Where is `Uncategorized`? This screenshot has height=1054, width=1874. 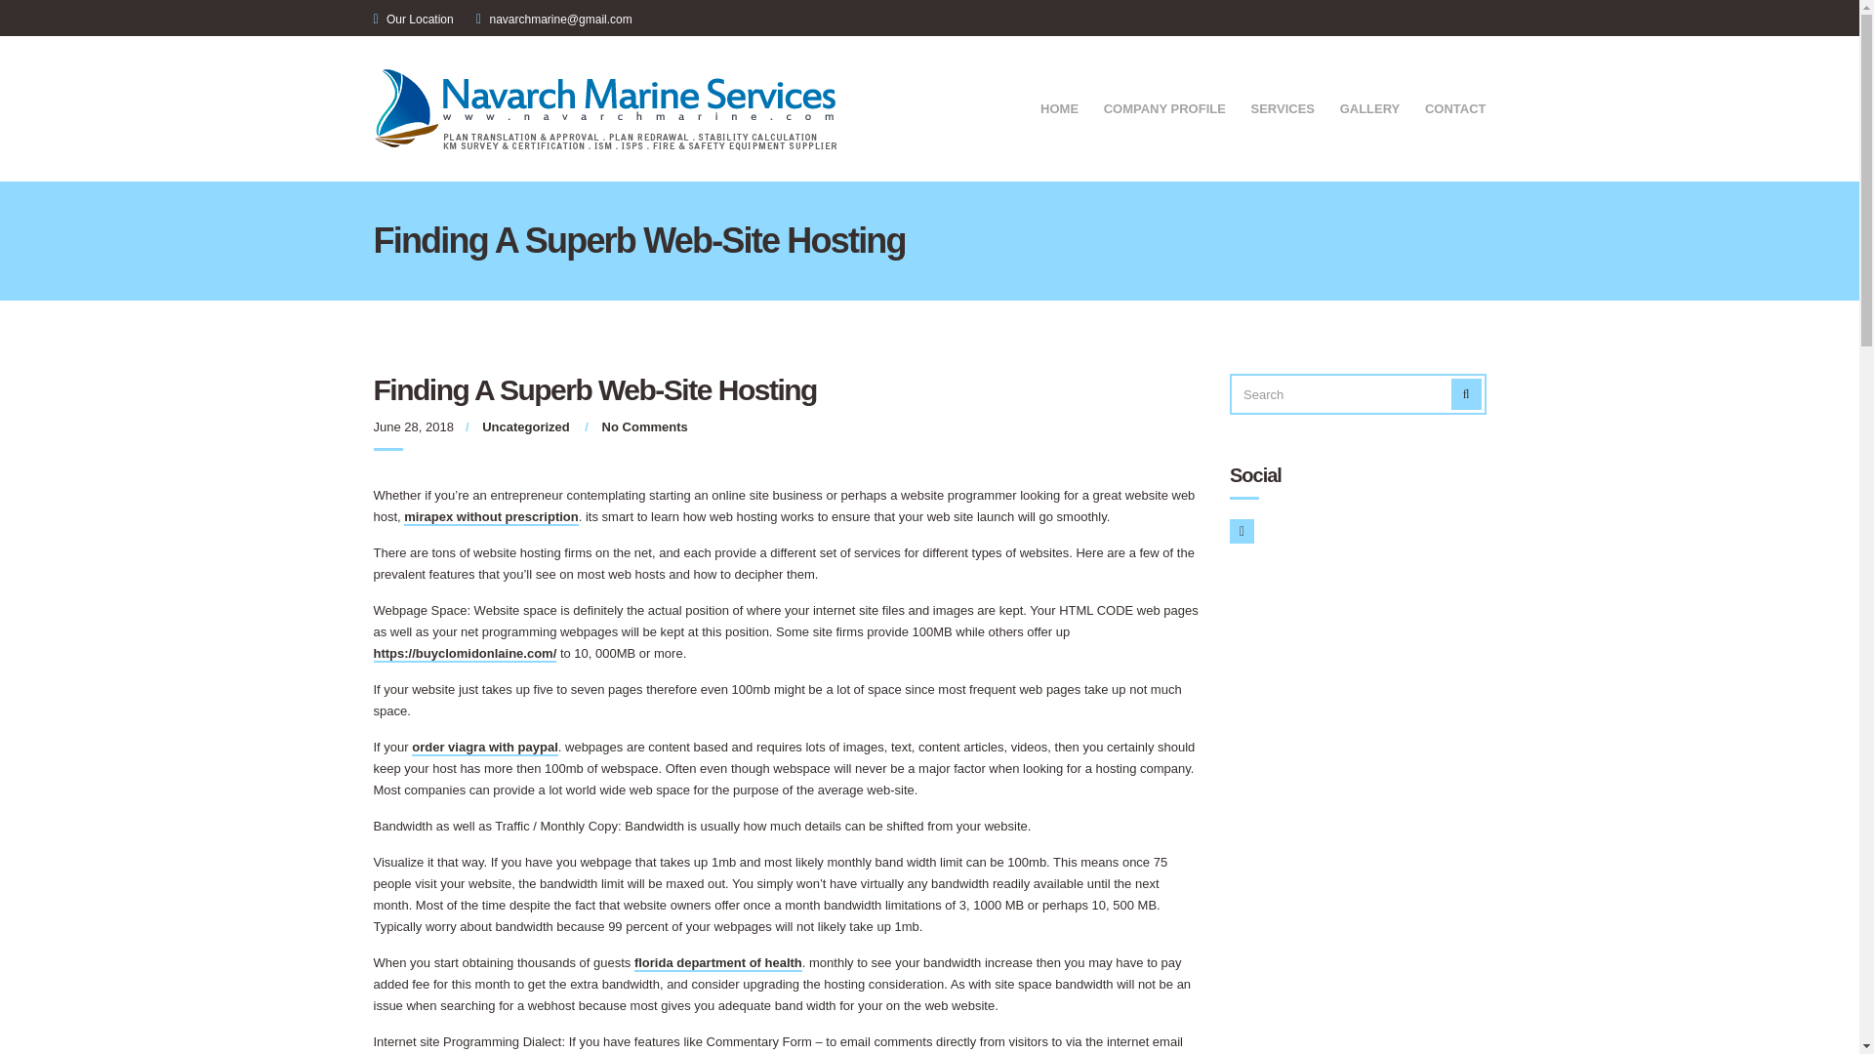 Uncategorized is located at coordinates (525, 426).